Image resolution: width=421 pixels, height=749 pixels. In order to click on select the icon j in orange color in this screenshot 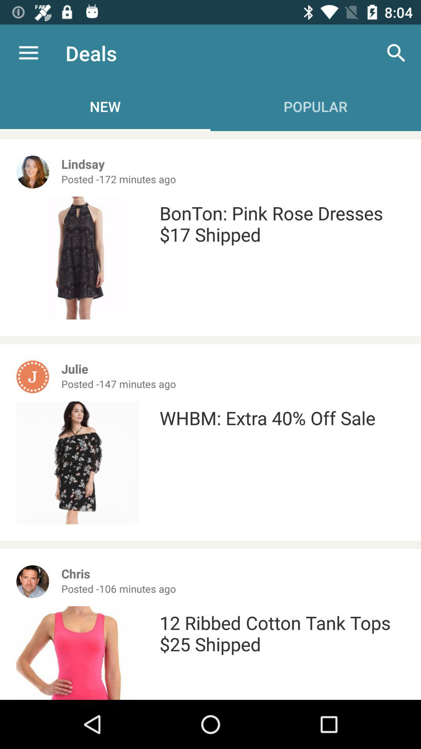, I will do `click(33, 377)`.